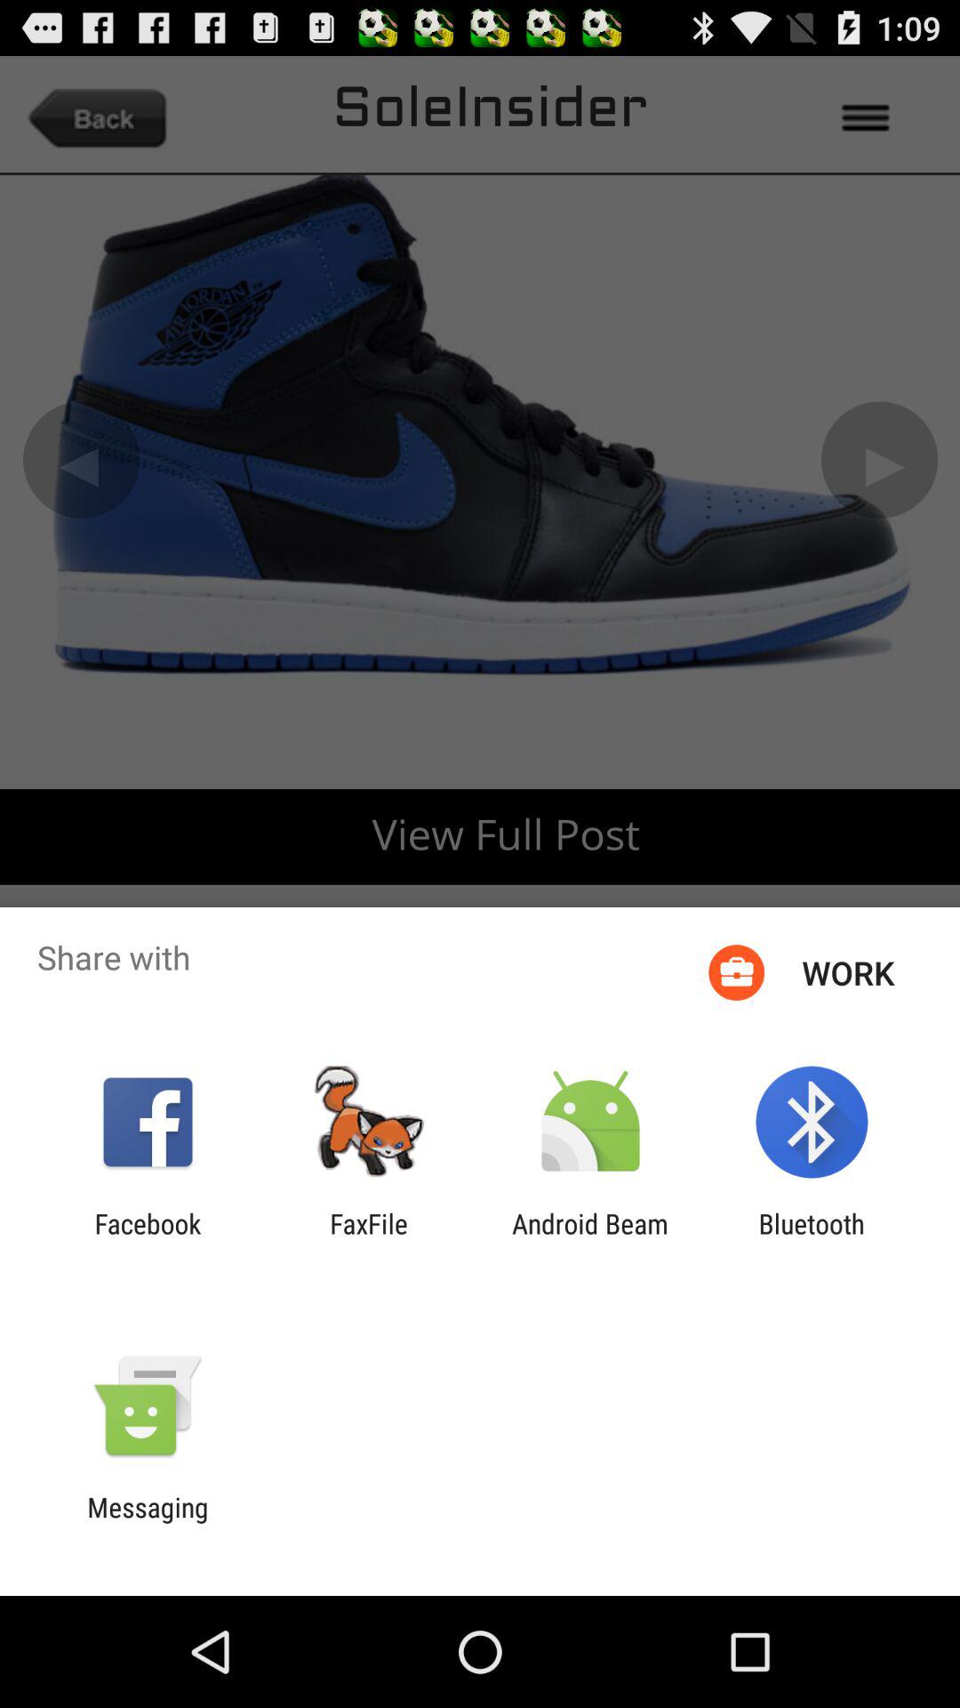  What do you see at coordinates (811, 1239) in the screenshot?
I see `scroll to the bluetooth` at bounding box center [811, 1239].